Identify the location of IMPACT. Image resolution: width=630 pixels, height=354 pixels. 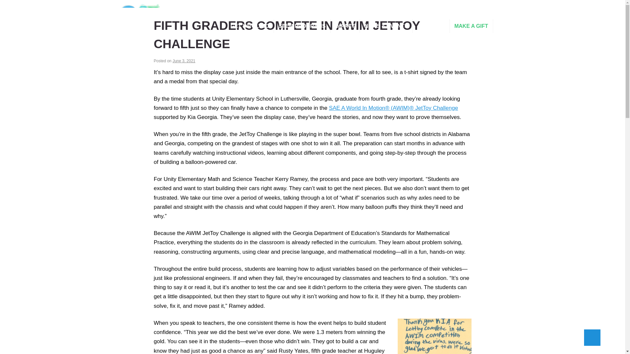
(345, 26).